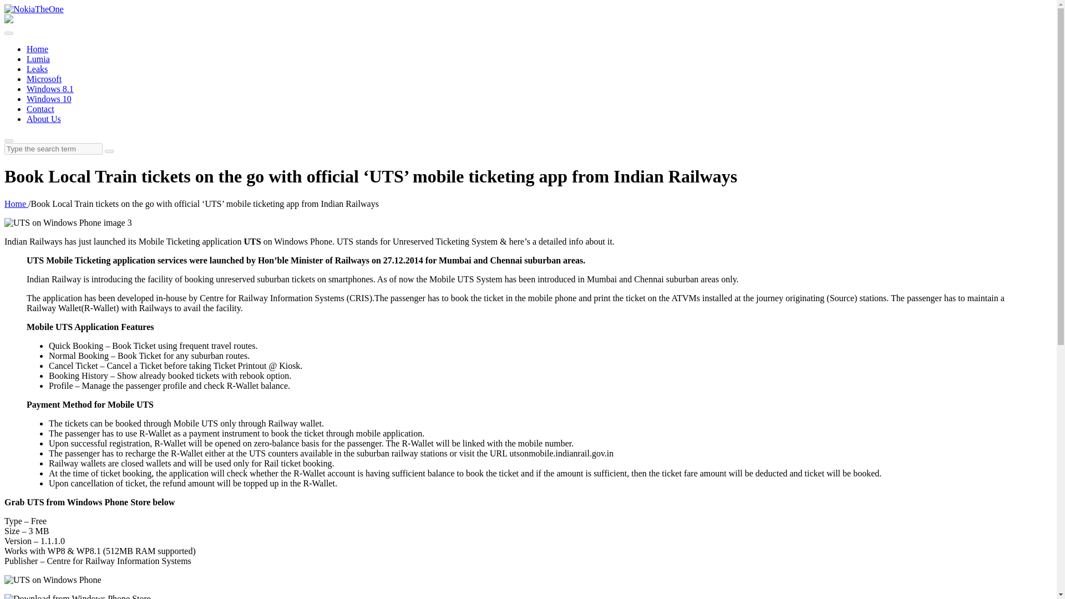  What do you see at coordinates (44, 79) in the screenshot?
I see `Microsoft` at bounding box center [44, 79].